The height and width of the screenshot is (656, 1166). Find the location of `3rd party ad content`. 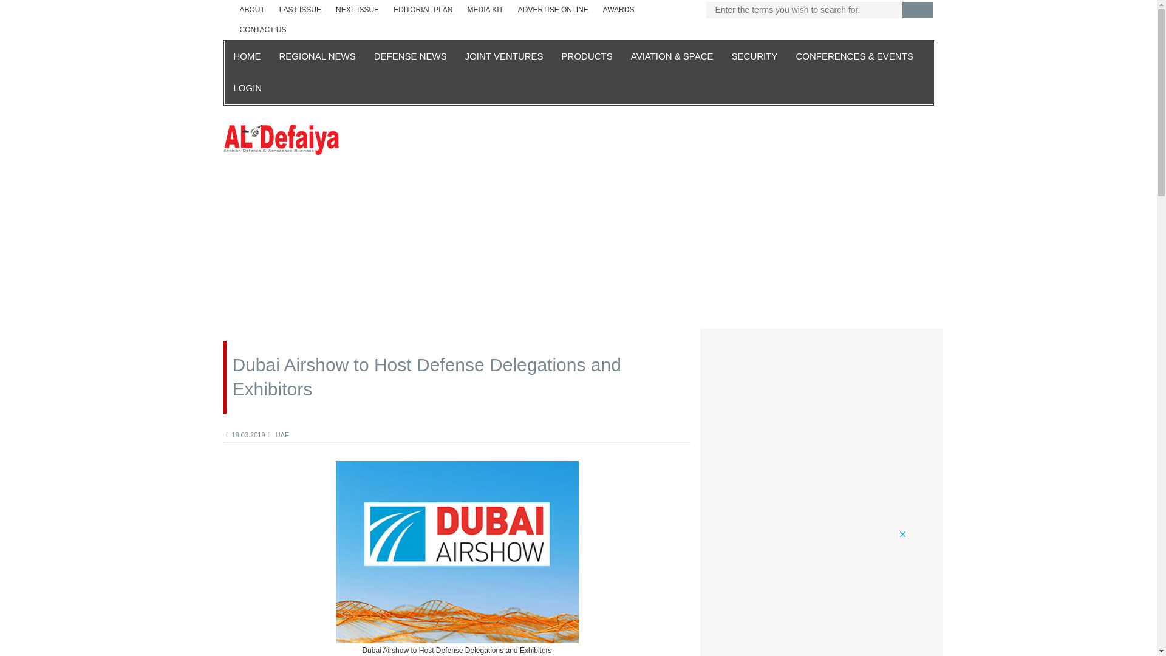

3rd party ad content is located at coordinates (347, 249).